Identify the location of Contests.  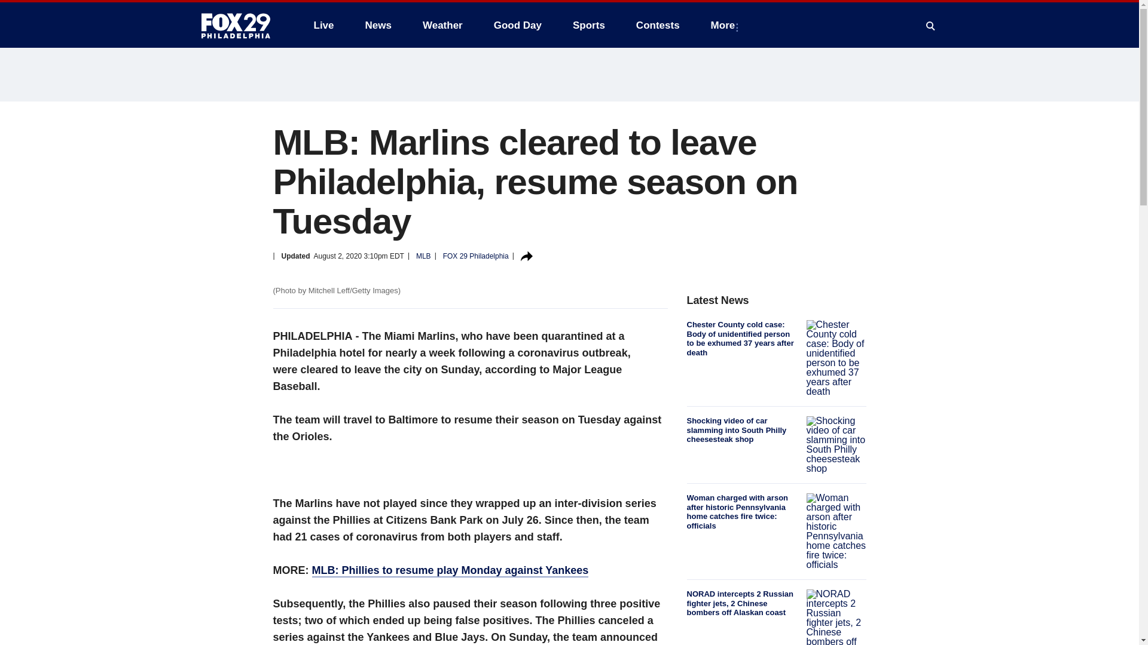
(658, 25).